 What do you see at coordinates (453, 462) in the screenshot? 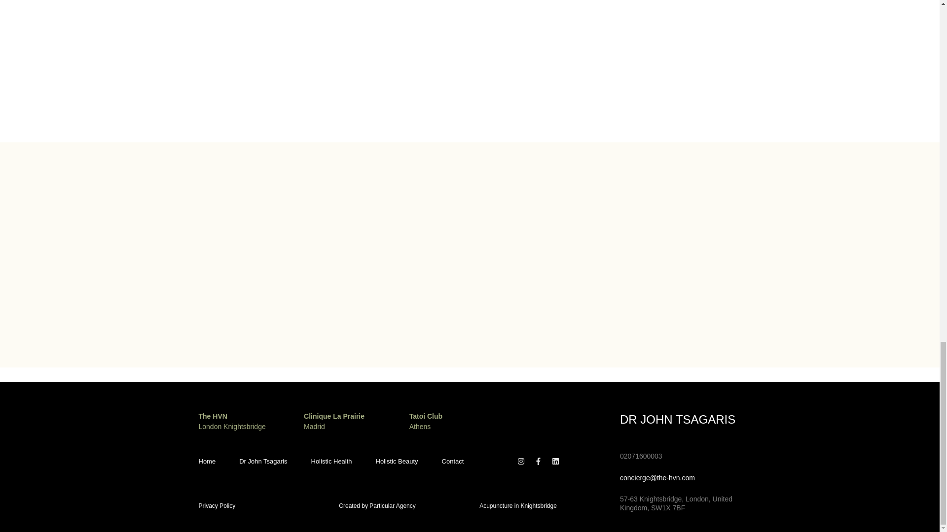
I see `Contact` at bounding box center [453, 462].